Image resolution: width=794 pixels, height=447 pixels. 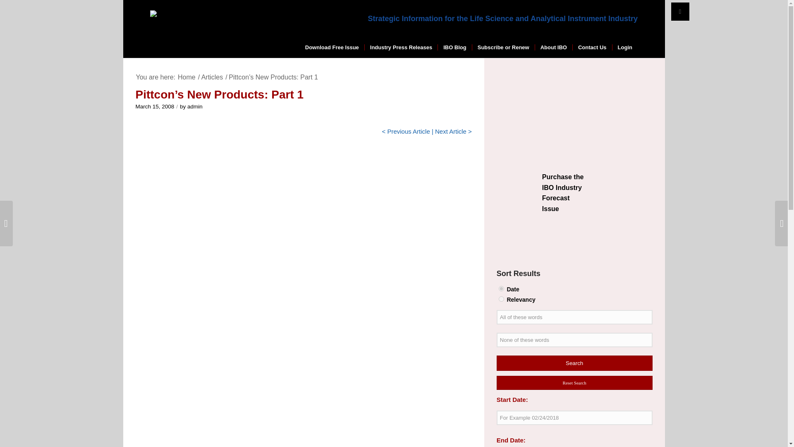 I want to click on Subscribe or Renew, so click(x=503, y=47).